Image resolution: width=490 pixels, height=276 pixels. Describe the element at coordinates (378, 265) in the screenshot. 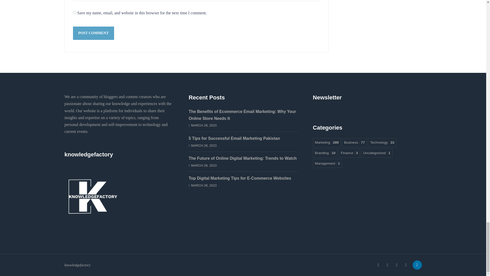

I see `facebook` at that location.